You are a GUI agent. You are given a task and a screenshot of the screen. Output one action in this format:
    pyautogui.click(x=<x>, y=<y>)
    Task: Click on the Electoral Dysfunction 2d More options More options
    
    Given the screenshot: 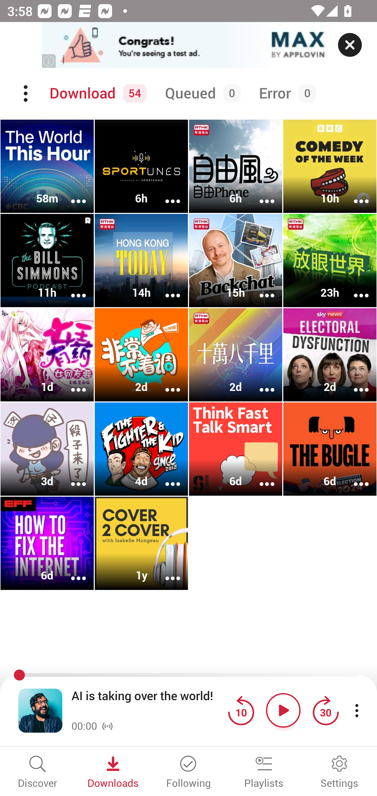 What is the action you would take?
    pyautogui.click(x=330, y=355)
    